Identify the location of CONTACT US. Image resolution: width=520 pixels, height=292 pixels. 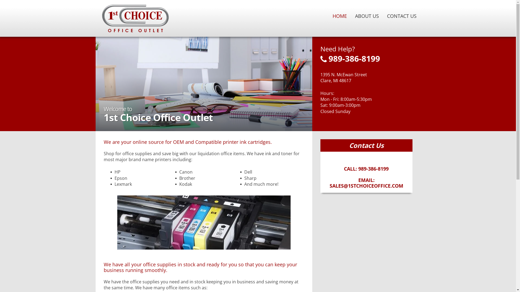
(402, 16).